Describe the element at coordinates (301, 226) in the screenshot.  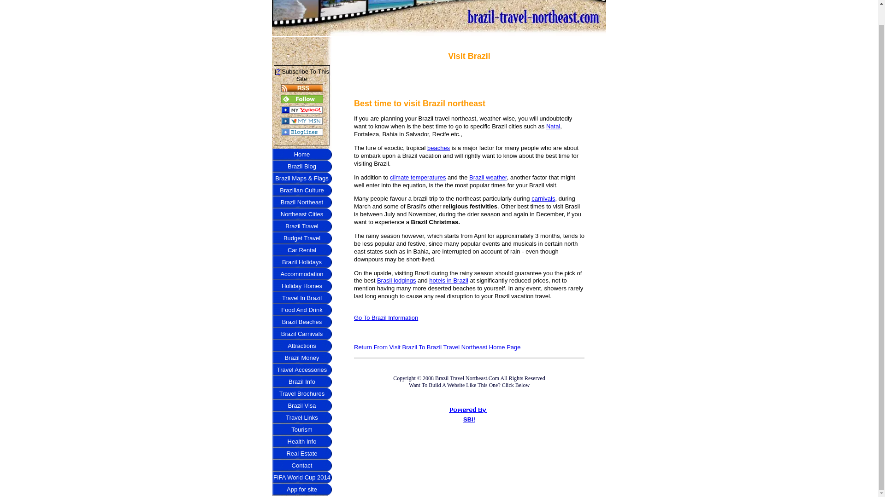
I see `Brazil Travel` at that location.